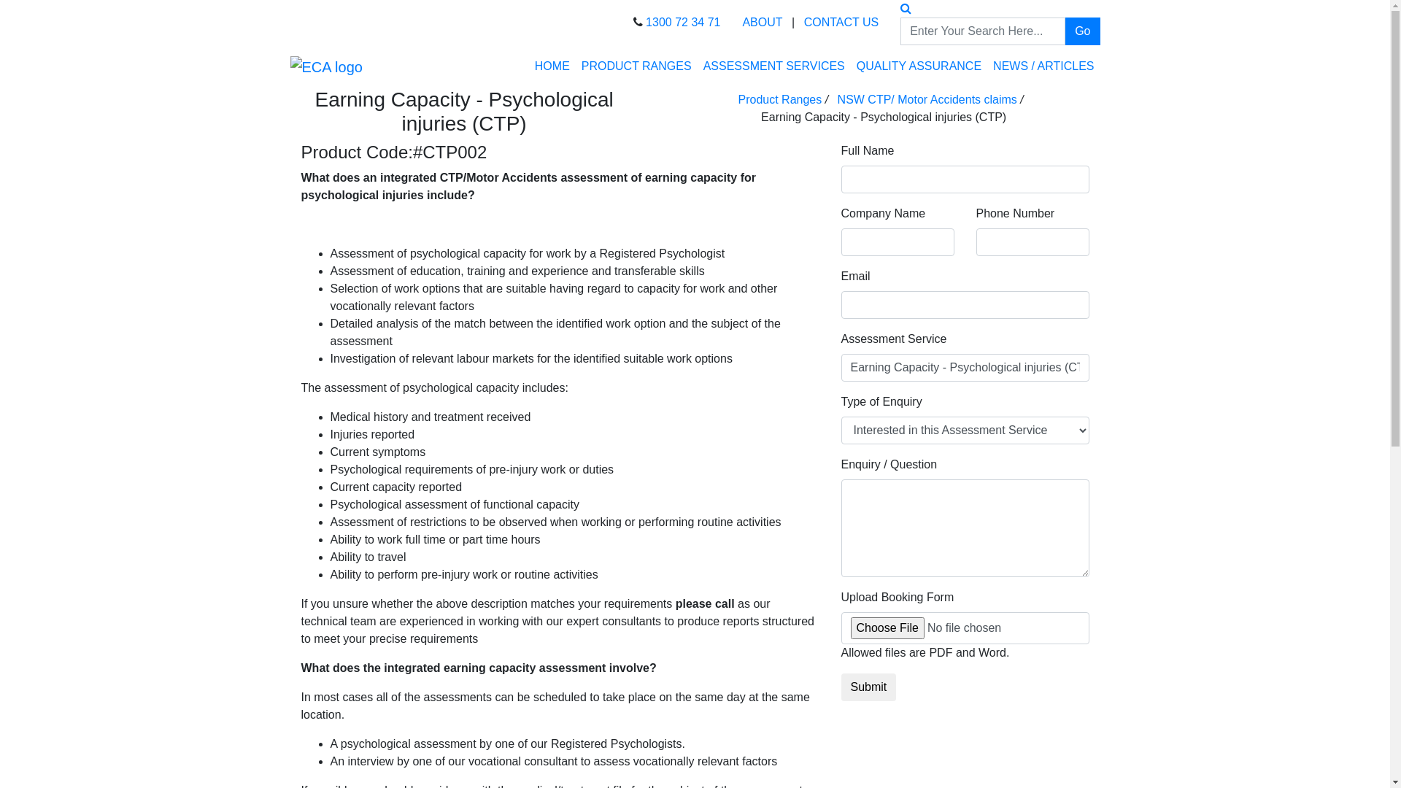 The width and height of the screenshot is (1401, 788). What do you see at coordinates (683, 22) in the screenshot?
I see `1300 72 34 71` at bounding box center [683, 22].